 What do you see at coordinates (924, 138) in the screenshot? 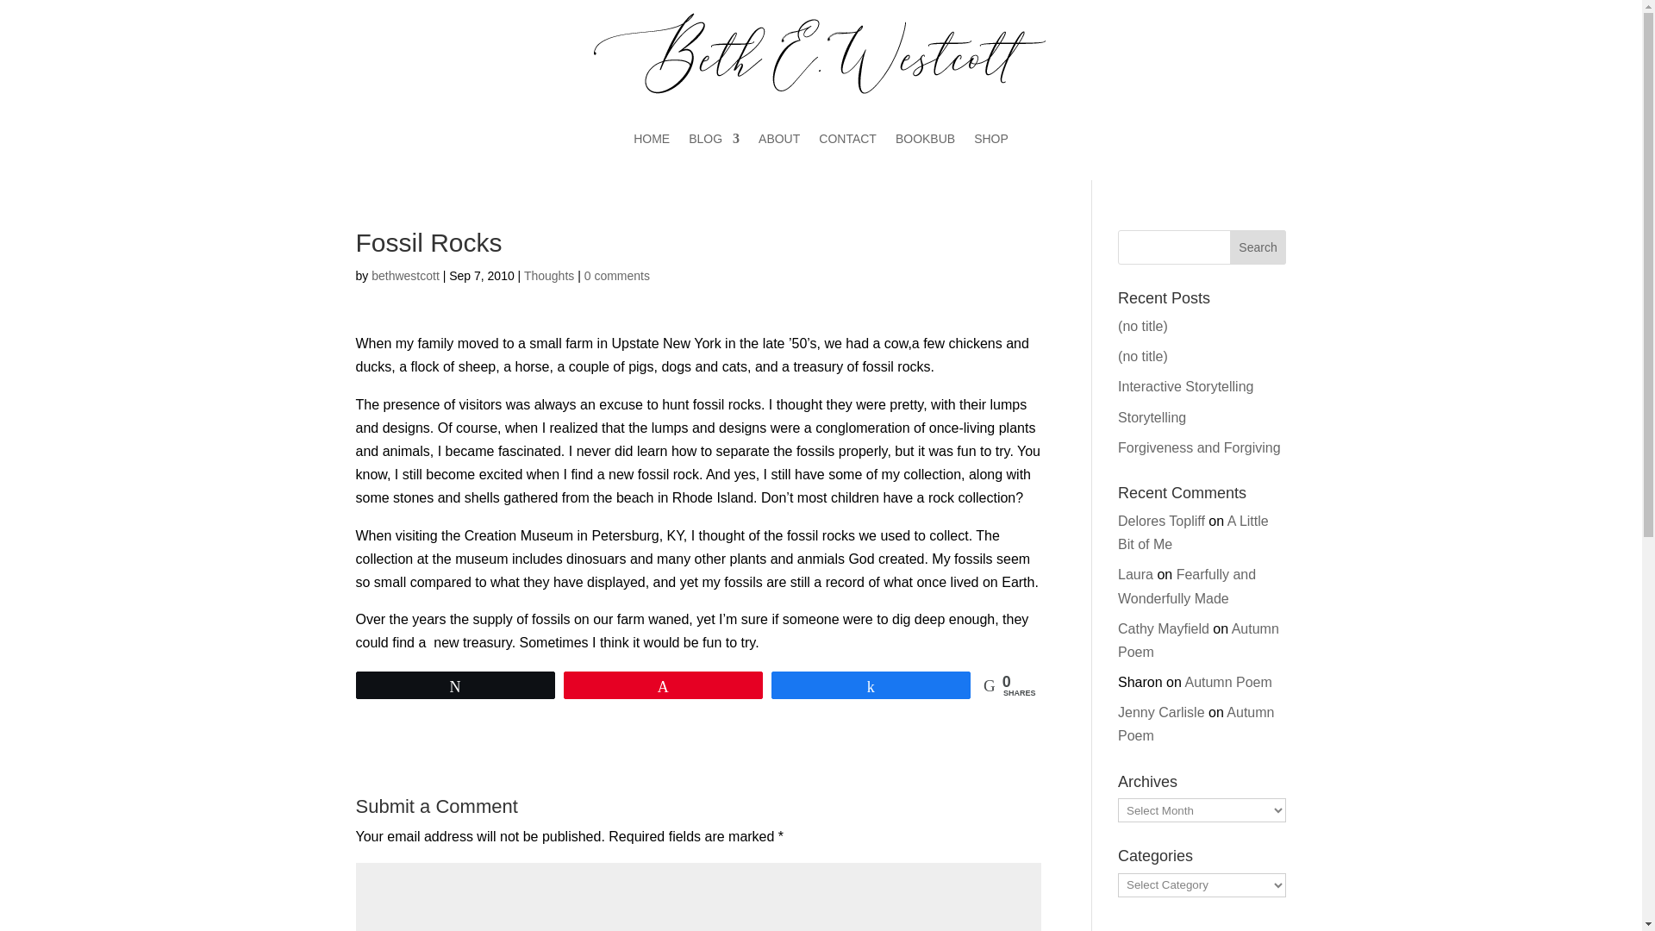
I see `BOOKBUB` at bounding box center [924, 138].